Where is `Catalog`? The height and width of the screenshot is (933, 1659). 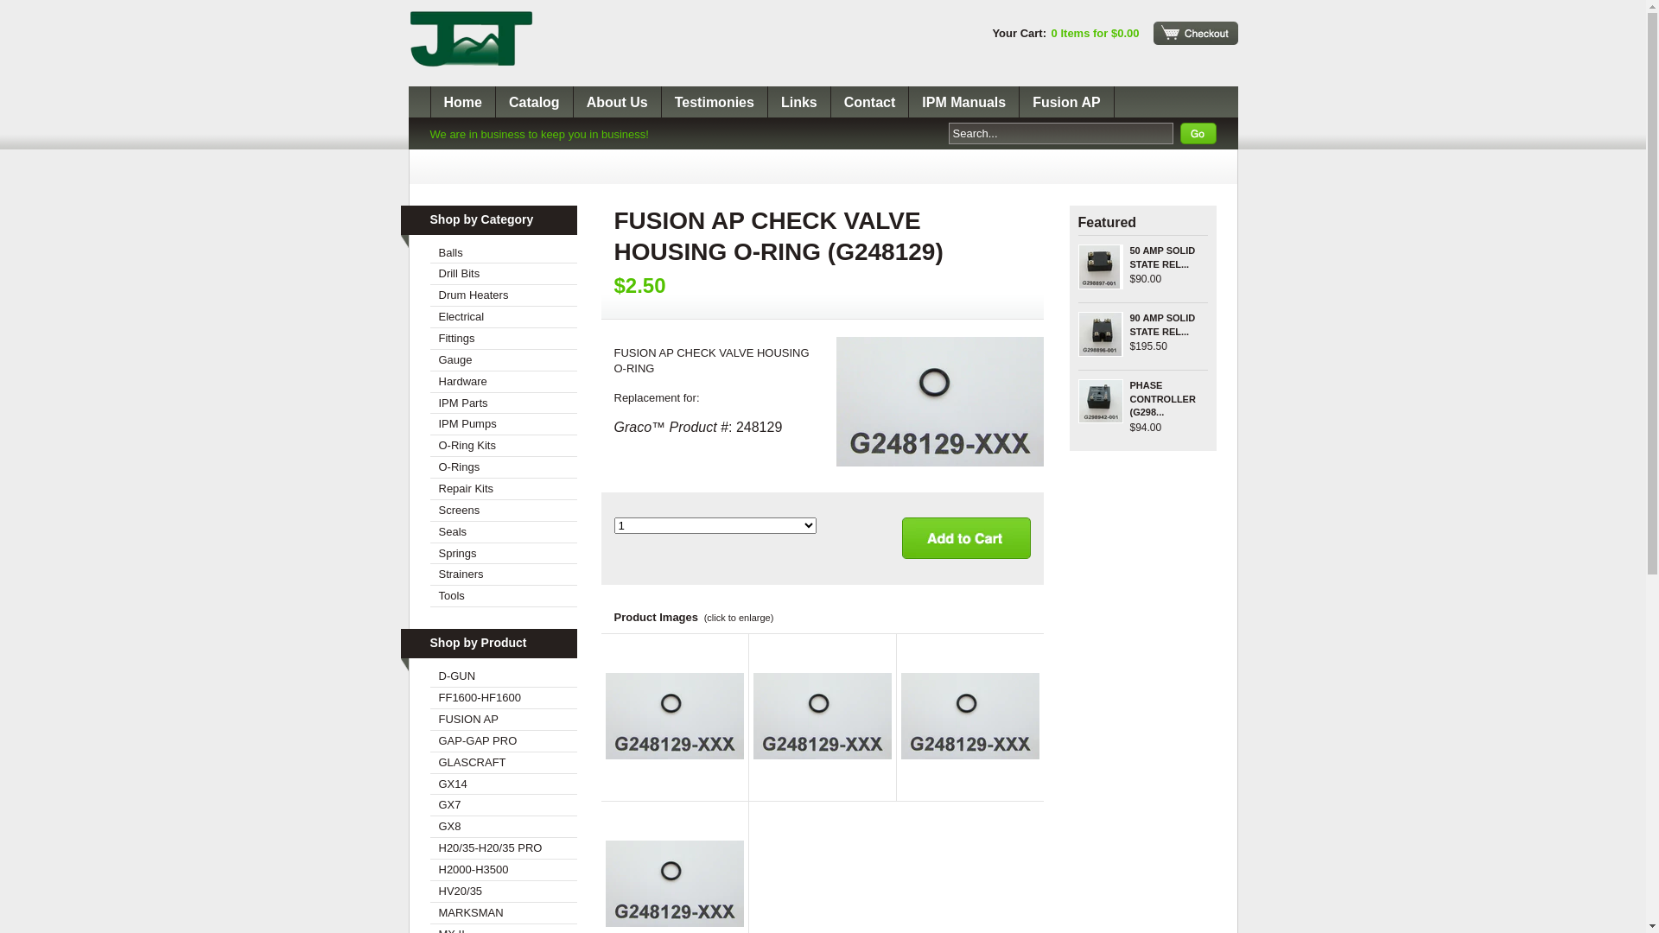 Catalog is located at coordinates (535, 102).